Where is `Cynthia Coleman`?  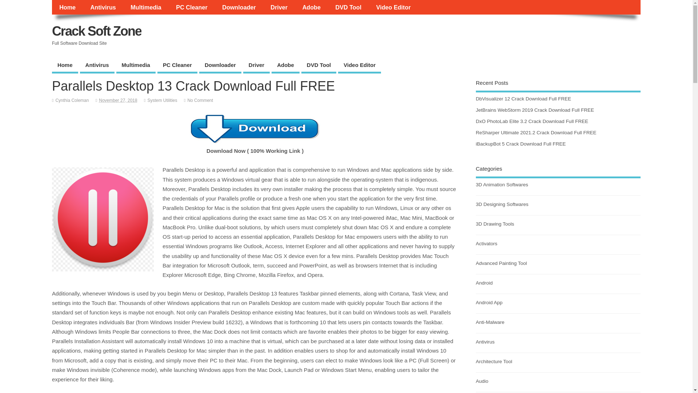 Cynthia Coleman is located at coordinates (72, 100).